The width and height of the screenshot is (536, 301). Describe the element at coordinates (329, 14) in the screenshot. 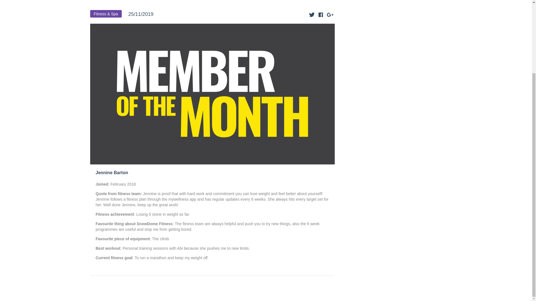

I see `gplus` at that location.